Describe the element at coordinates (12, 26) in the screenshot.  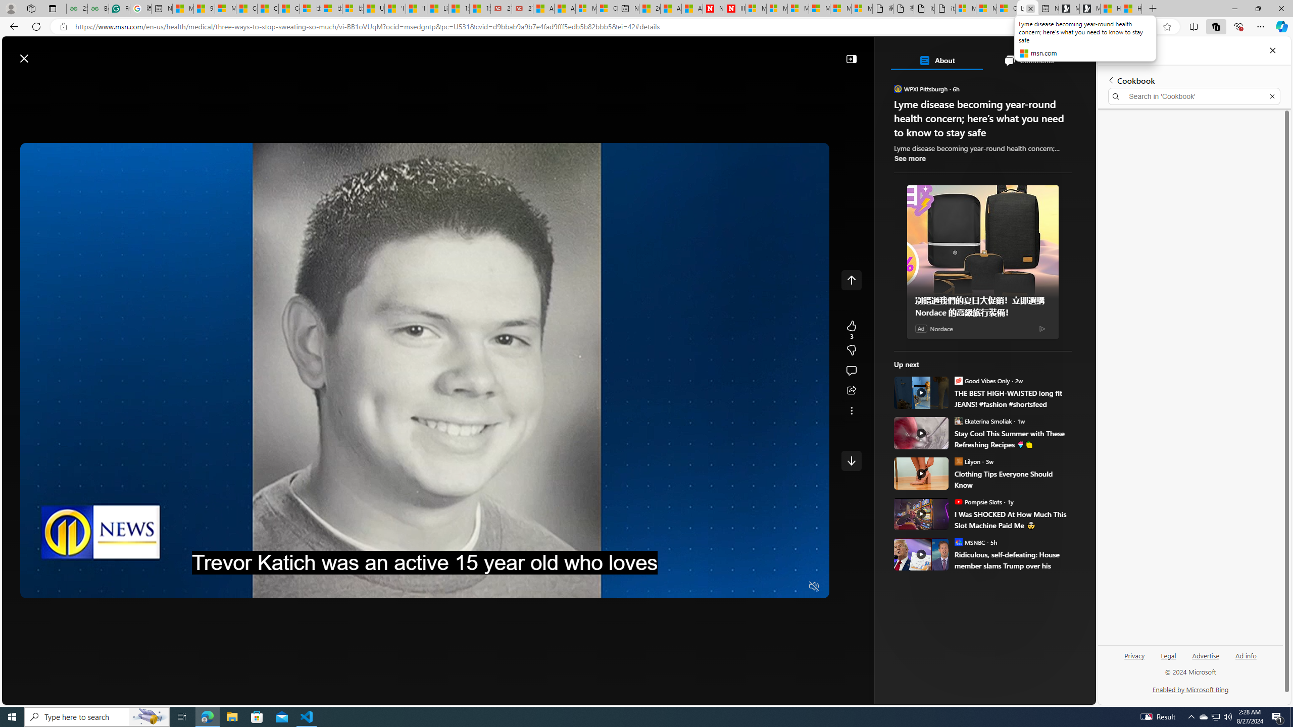
I see `Back` at that location.